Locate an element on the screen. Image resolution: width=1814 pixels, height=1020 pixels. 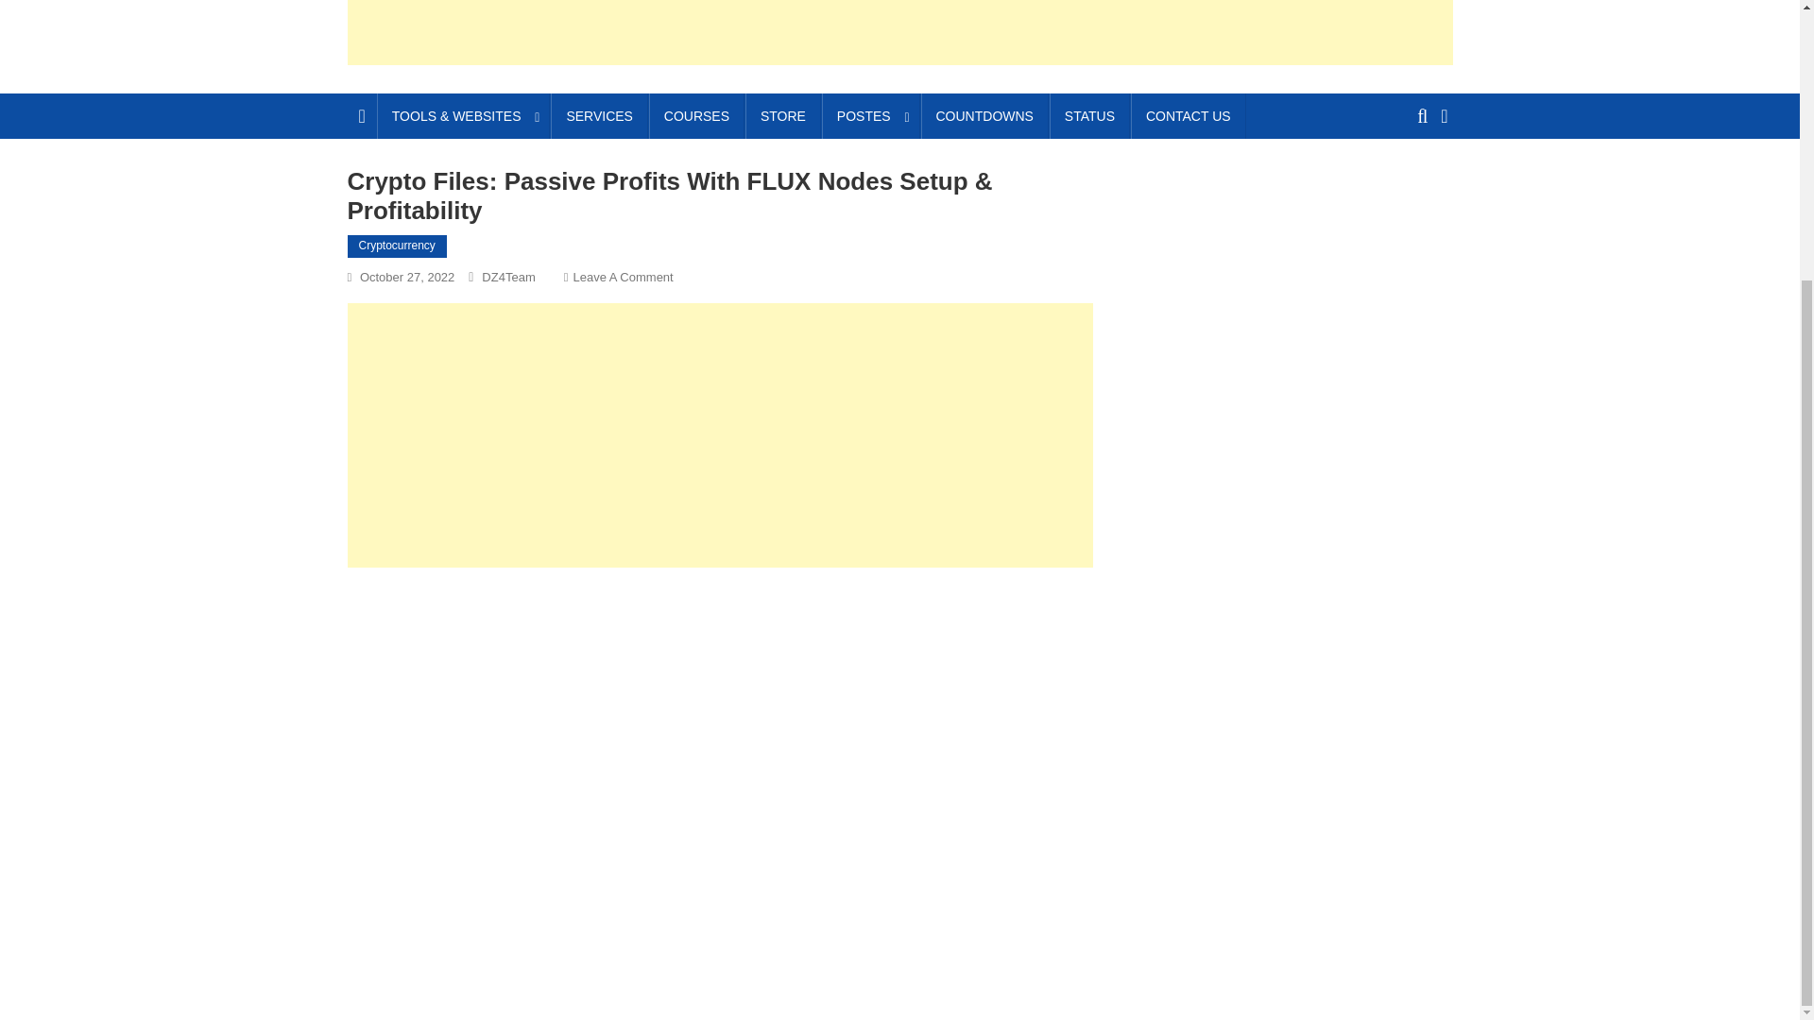
Search is located at coordinates (1412, 185).